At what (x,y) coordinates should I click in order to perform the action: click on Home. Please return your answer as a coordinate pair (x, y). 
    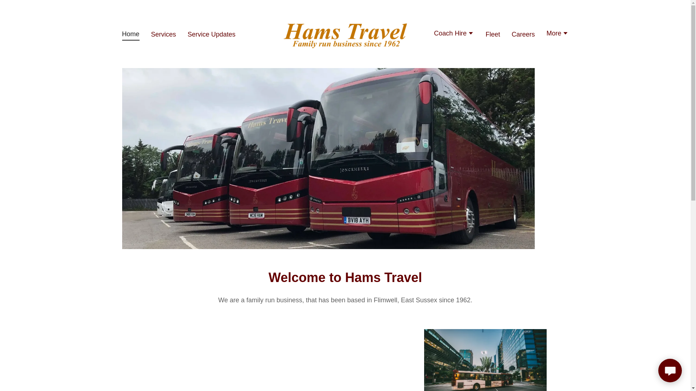
    Looking at the image, I should click on (130, 35).